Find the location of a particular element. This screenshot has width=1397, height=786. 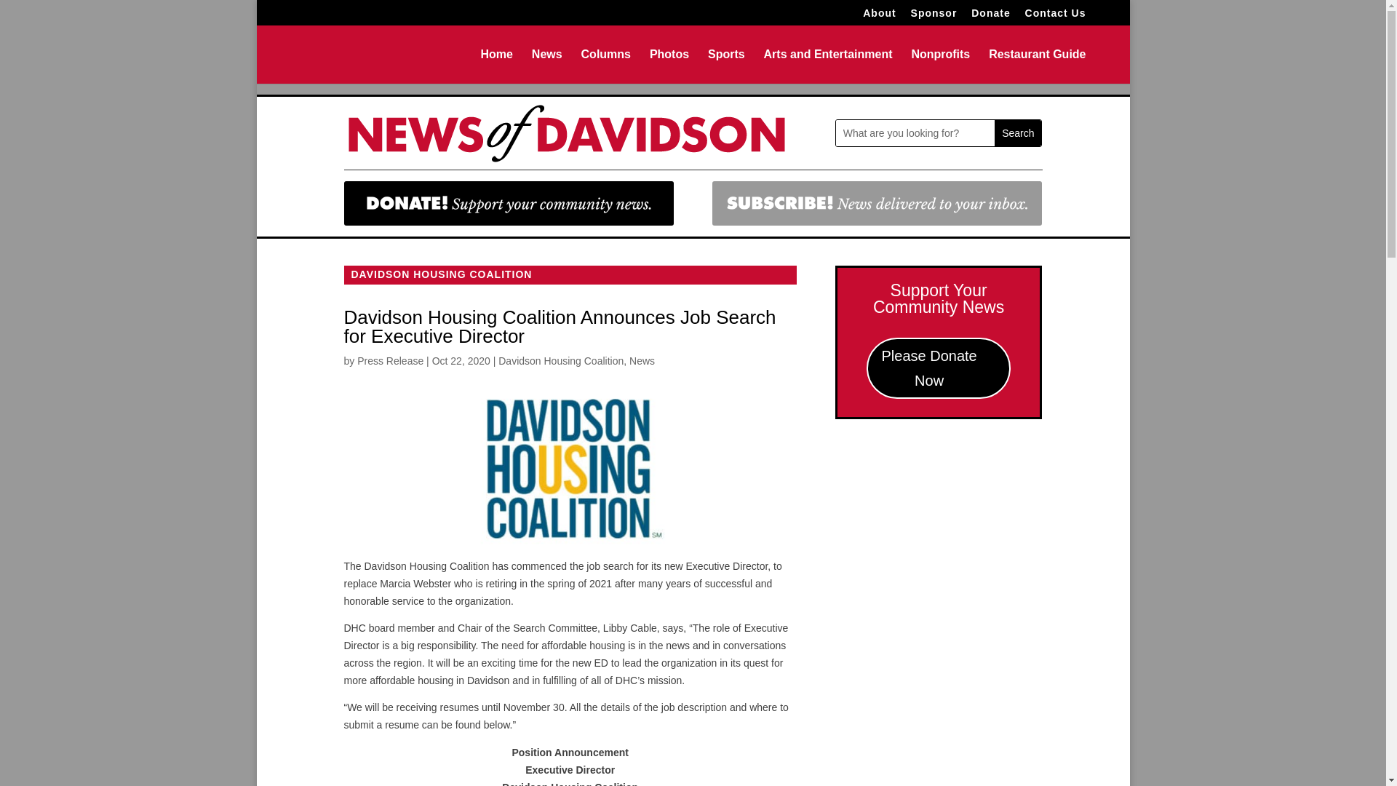

Home is located at coordinates (496, 66).